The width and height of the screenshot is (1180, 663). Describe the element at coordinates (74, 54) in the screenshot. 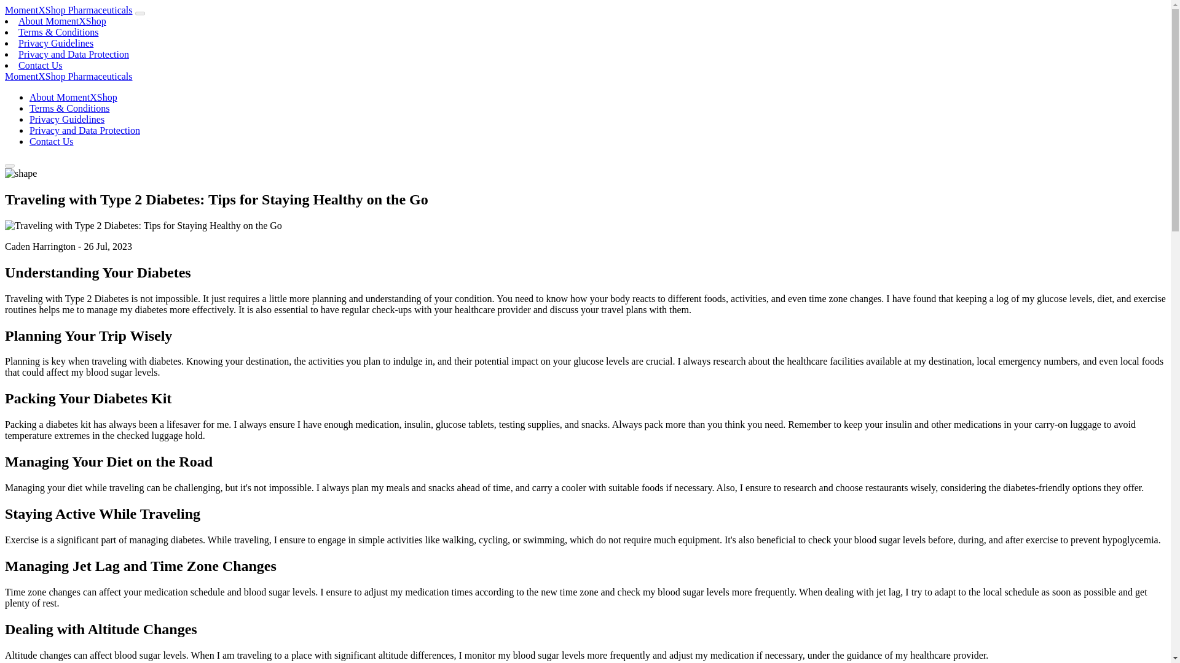

I see `Privacy and Data Protection` at that location.